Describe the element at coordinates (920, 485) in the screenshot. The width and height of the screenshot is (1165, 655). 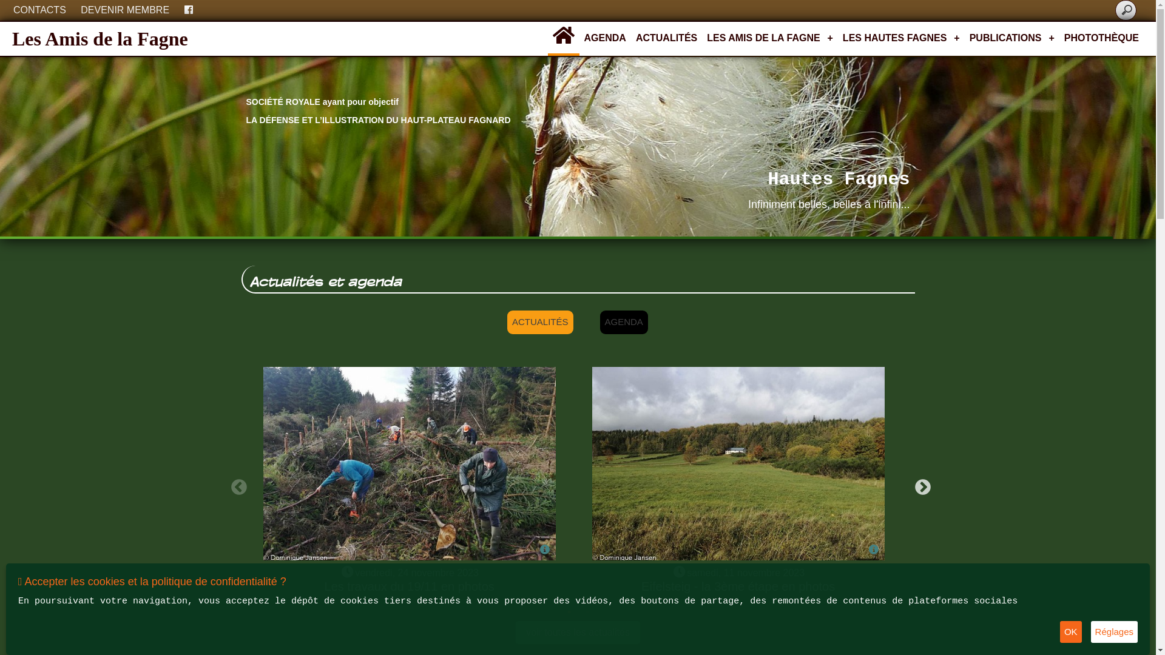
I see `Next` at that location.